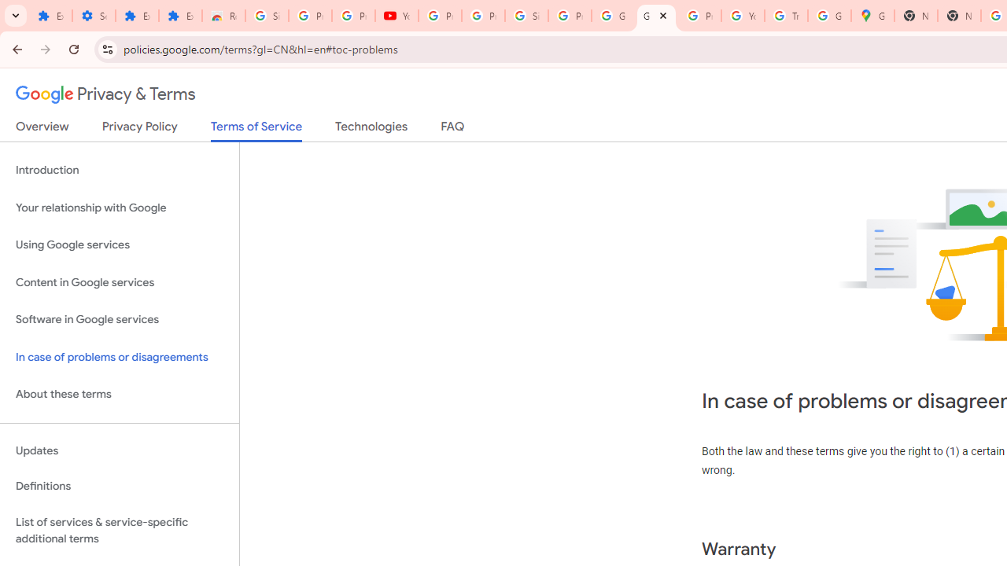 The image size is (1007, 566). What do you see at coordinates (613, 16) in the screenshot?
I see `Google Account` at bounding box center [613, 16].